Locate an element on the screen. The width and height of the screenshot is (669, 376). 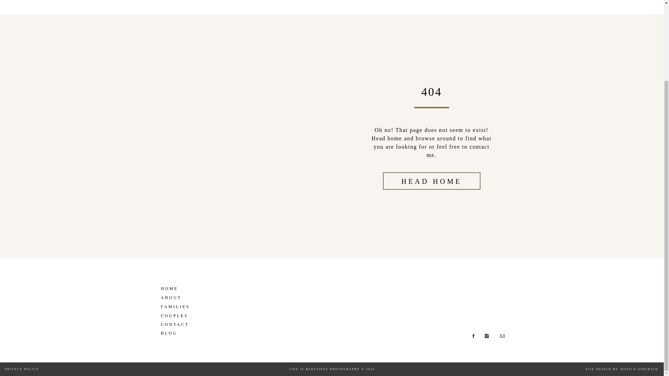
HOME is located at coordinates (176, 288).